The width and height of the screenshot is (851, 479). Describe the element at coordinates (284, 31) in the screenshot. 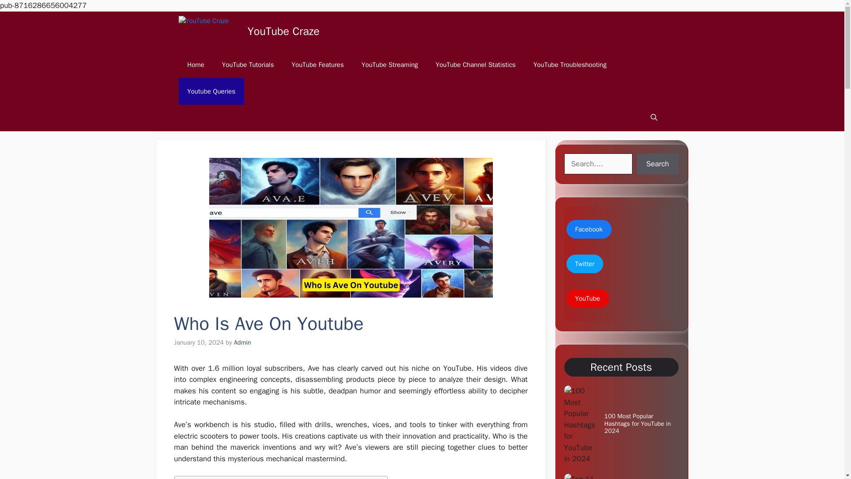

I see `YouTube Craze` at that location.